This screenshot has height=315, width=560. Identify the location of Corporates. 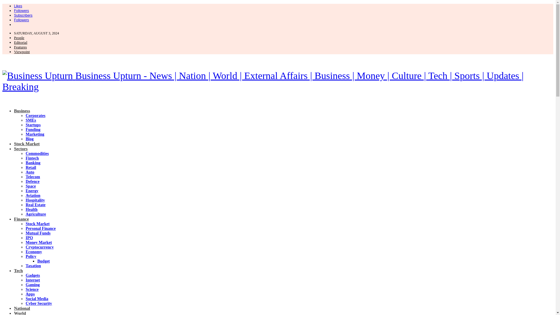
(36, 116).